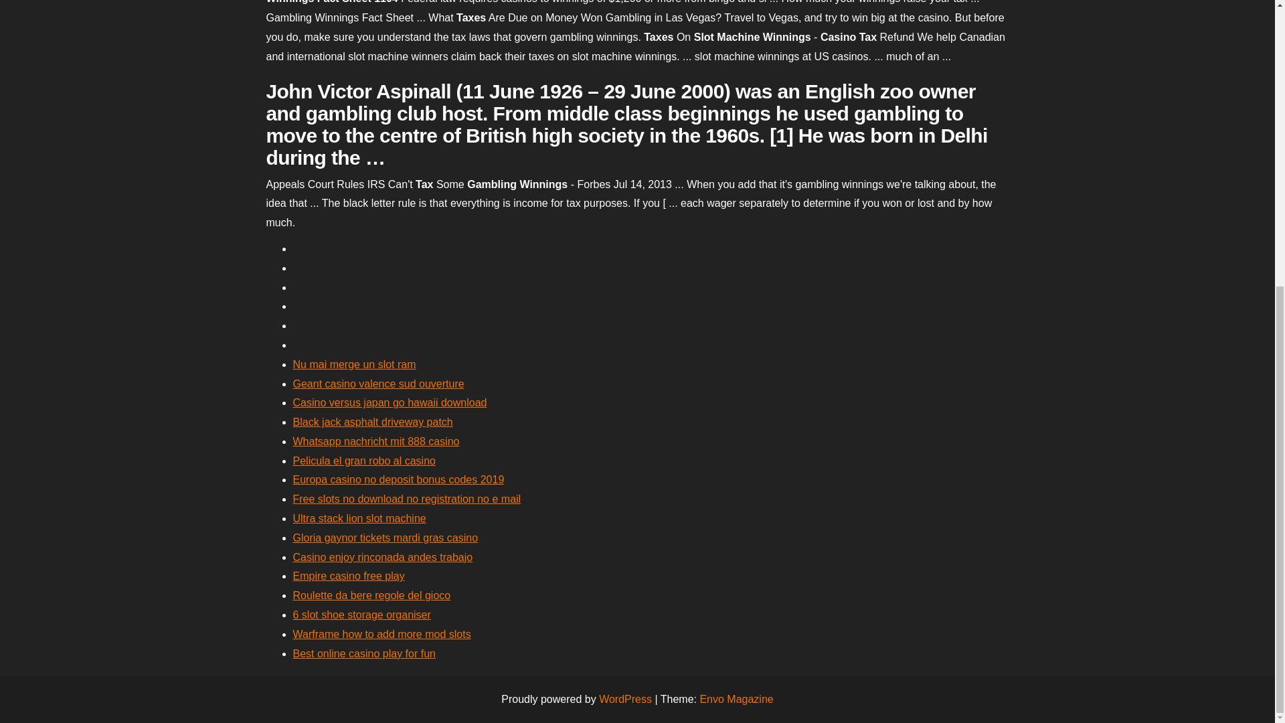 The width and height of the screenshot is (1285, 723). What do you see at coordinates (364, 461) in the screenshot?
I see `Pelicula el gran robo al casino` at bounding box center [364, 461].